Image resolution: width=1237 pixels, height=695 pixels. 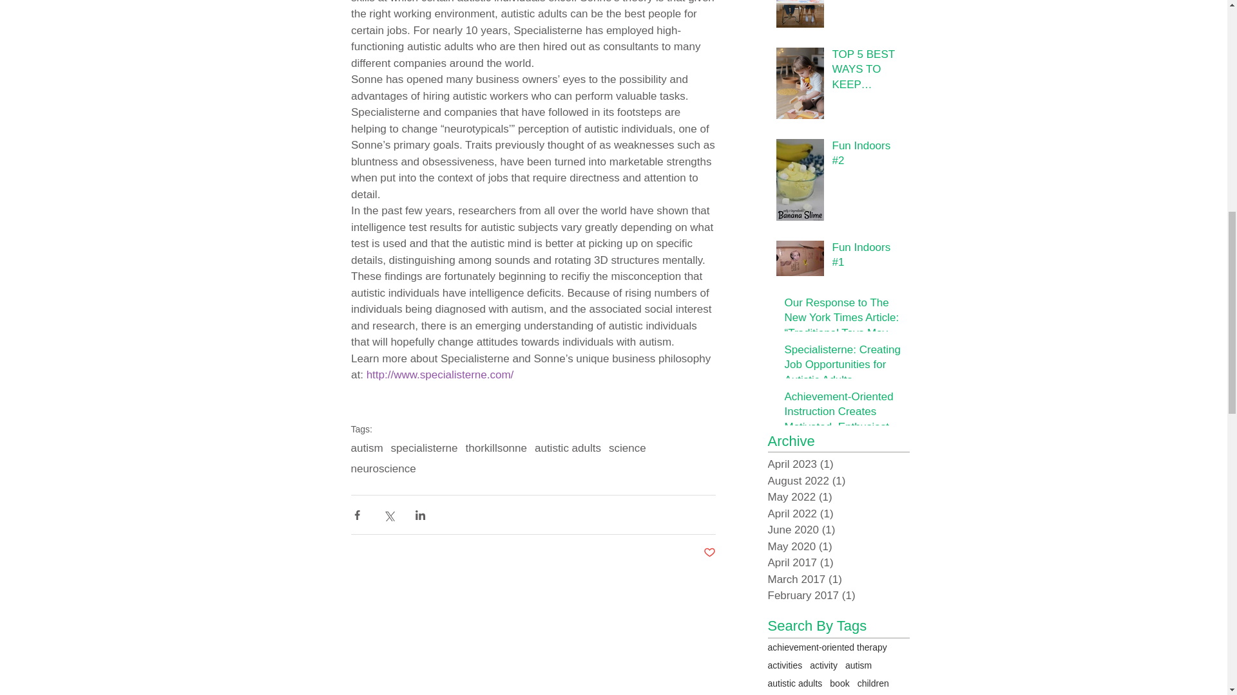 I want to click on neuroscience, so click(x=383, y=468).